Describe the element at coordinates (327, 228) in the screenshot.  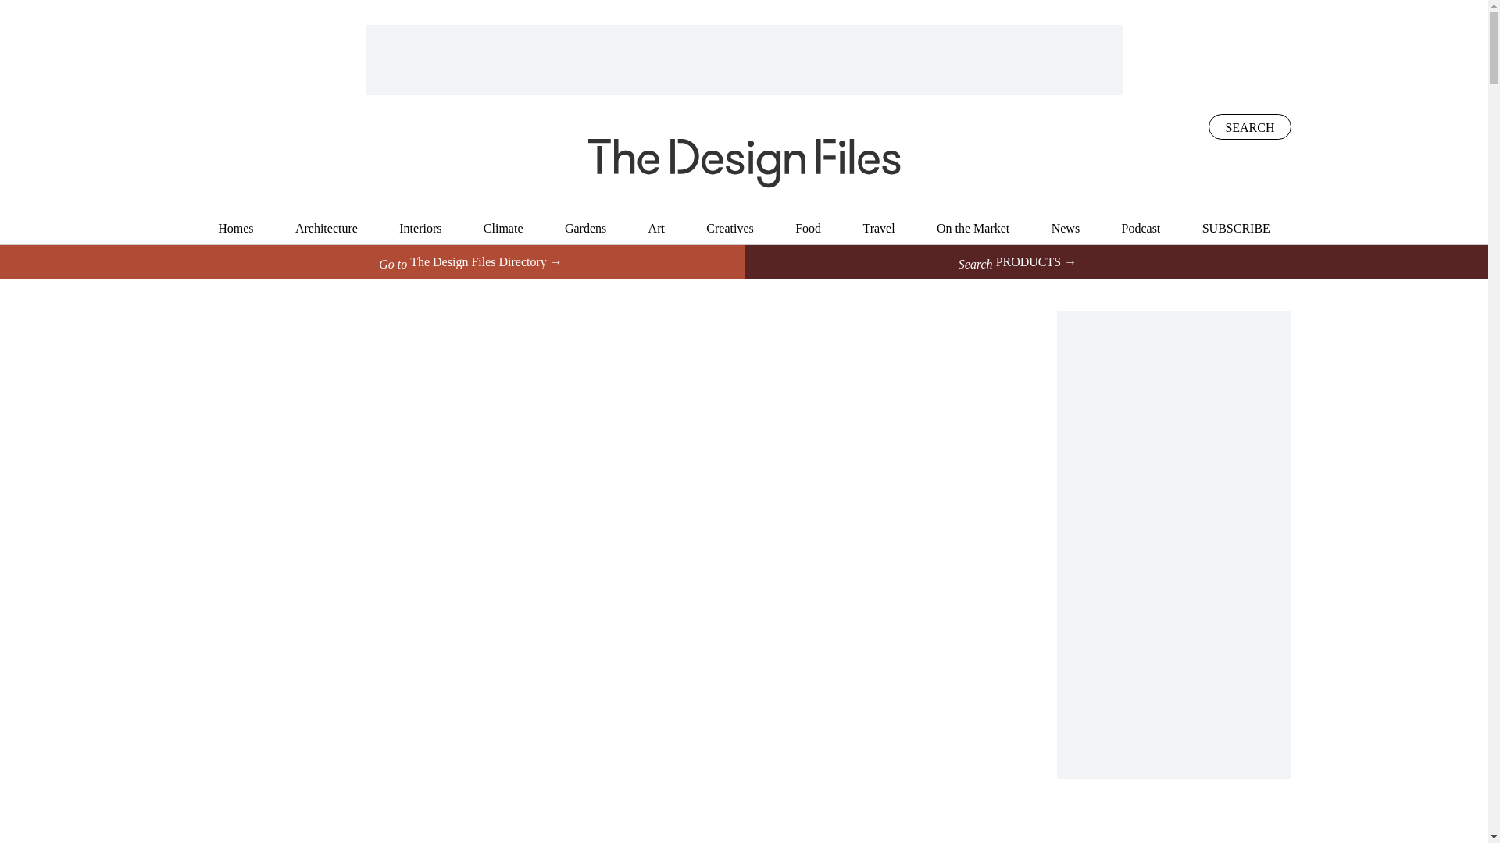
I see `Architecture` at that location.